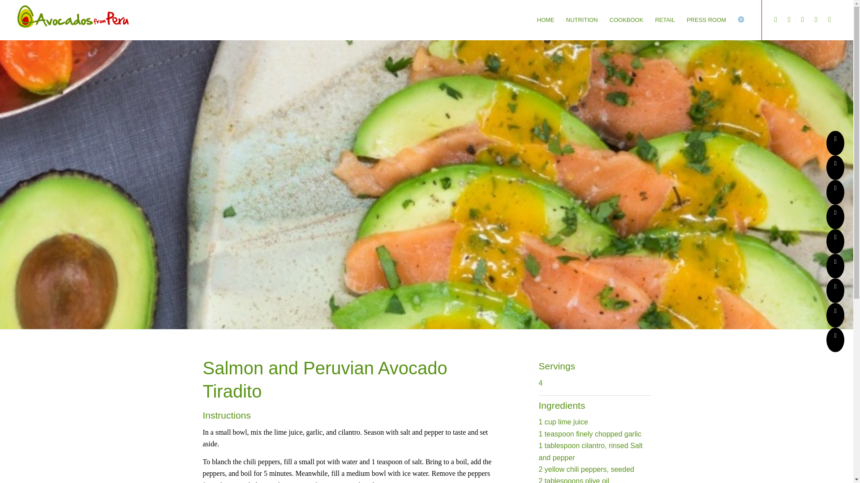 This screenshot has width=860, height=483. Describe the element at coordinates (73, 16) in the screenshot. I see `Avocados from Peru` at that location.